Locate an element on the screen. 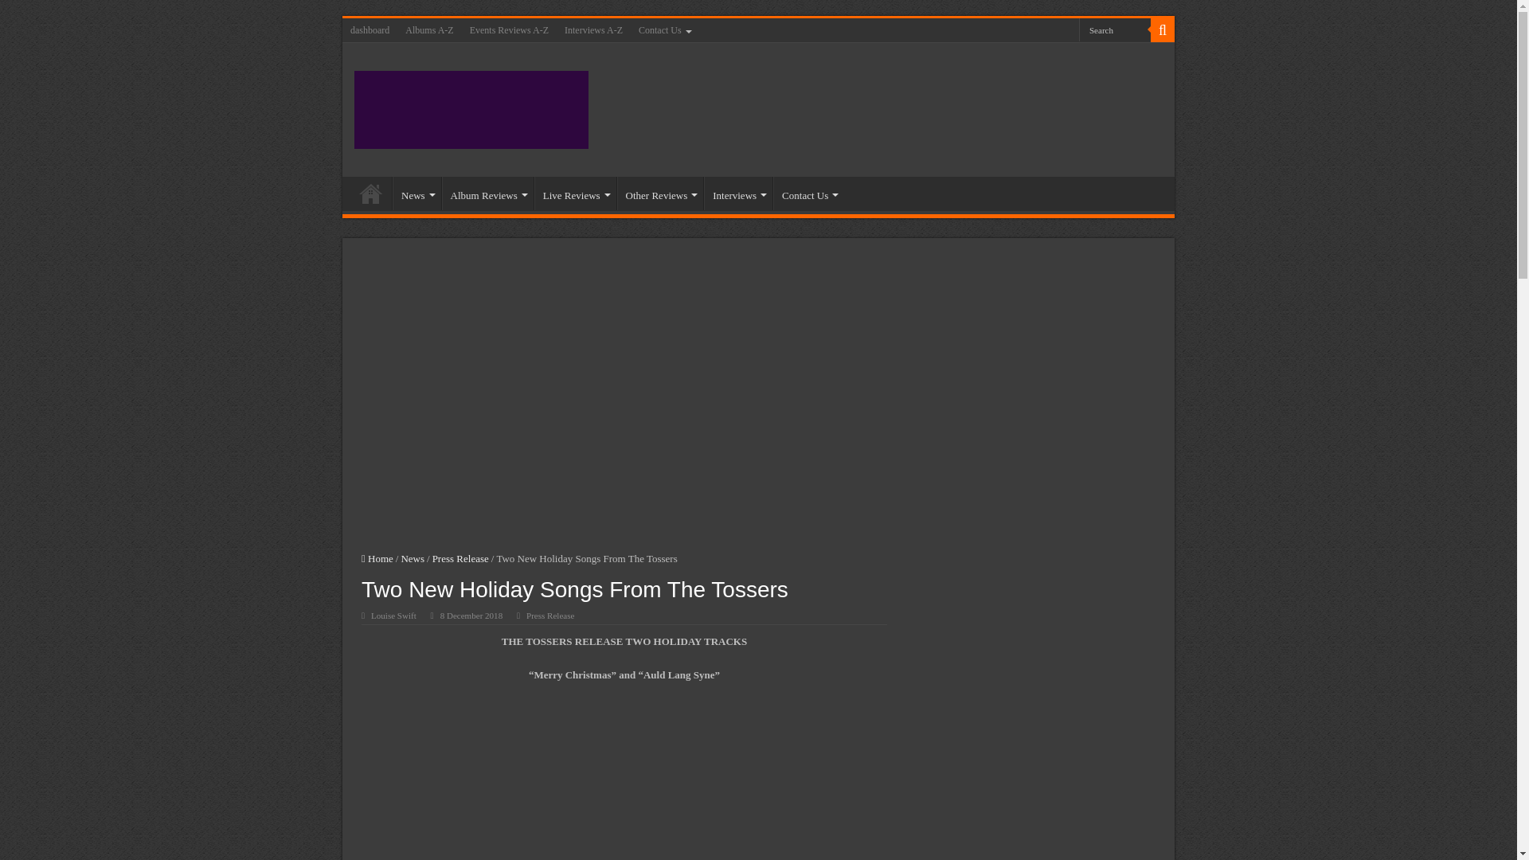 The height and width of the screenshot is (860, 1529). Search is located at coordinates (1115, 29).